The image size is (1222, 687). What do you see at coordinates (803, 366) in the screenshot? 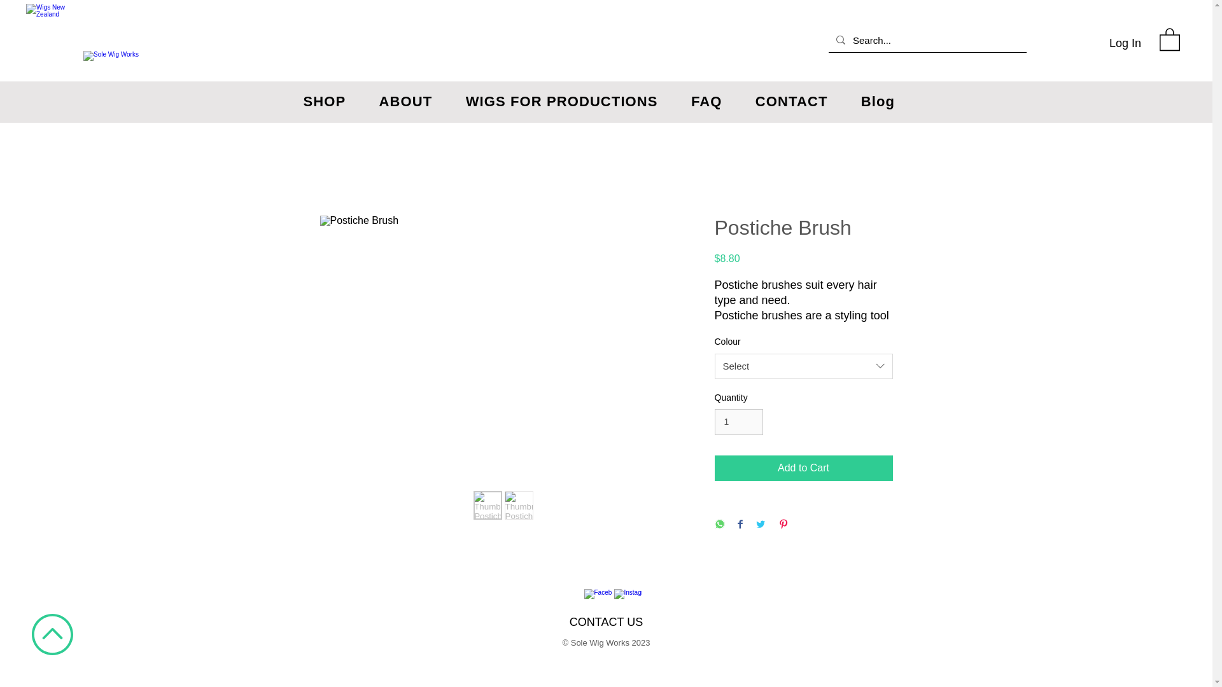
I see `Select` at bounding box center [803, 366].